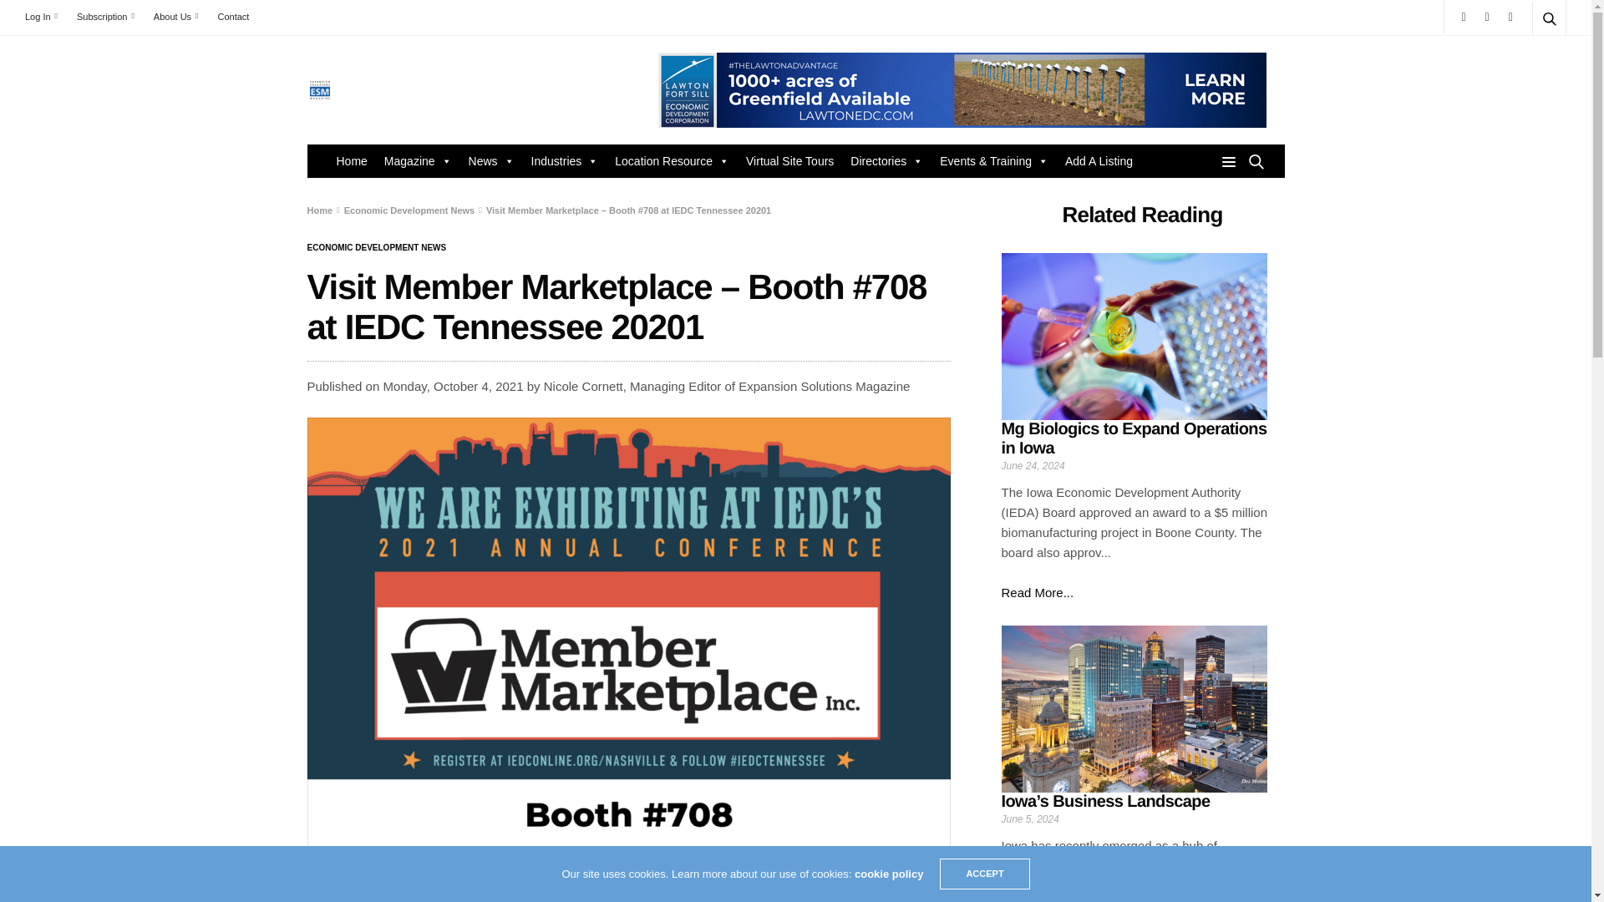  What do you see at coordinates (491, 160) in the screenshot?
I see `News` at bounding box center [491, 160].